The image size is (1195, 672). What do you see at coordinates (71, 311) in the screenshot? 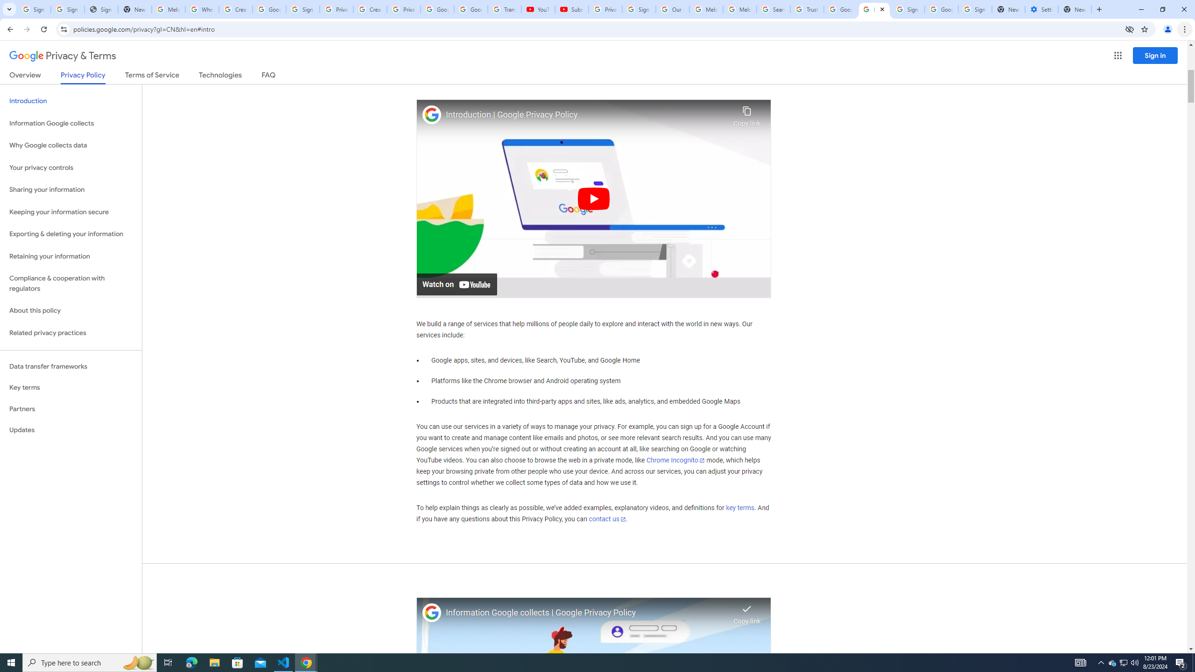
I see `About this policy` at bounding box center [71, 311].